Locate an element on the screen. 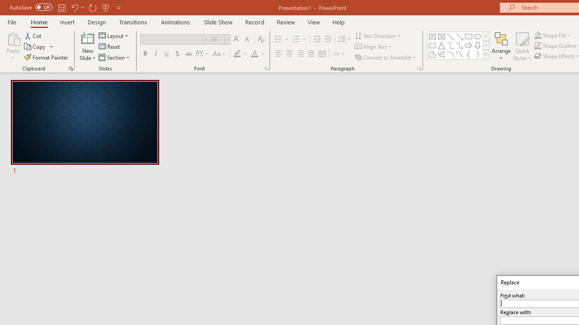 The width and height of the screenshot is (579, 325). Decrease Indent is located at coordinates (317, 40).